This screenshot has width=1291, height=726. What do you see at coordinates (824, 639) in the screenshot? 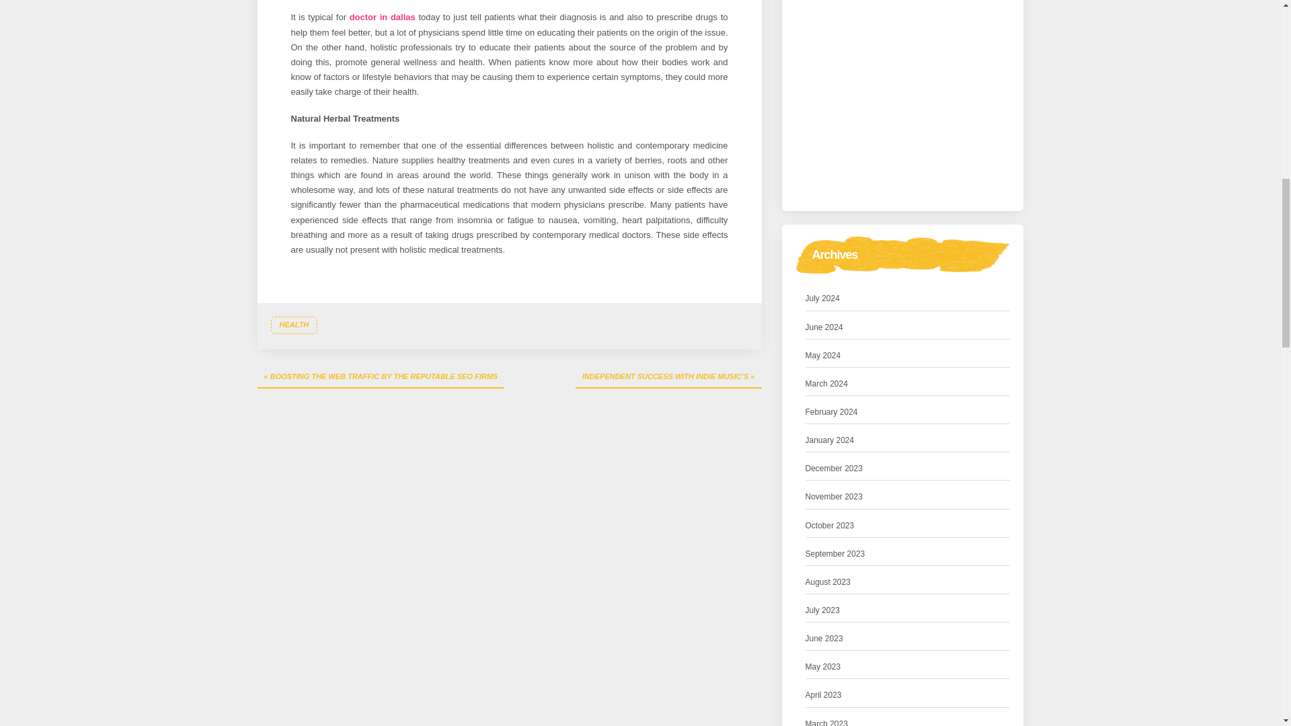
I see `June 2023` at bounding box center [824, 639].